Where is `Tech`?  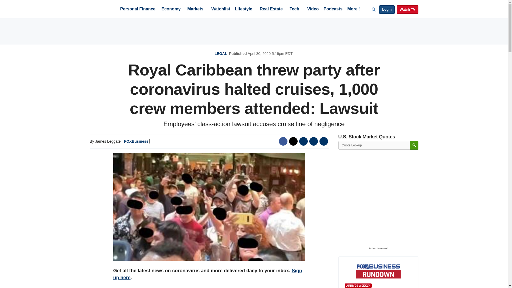
Tech is located at coordinates (294, 9).